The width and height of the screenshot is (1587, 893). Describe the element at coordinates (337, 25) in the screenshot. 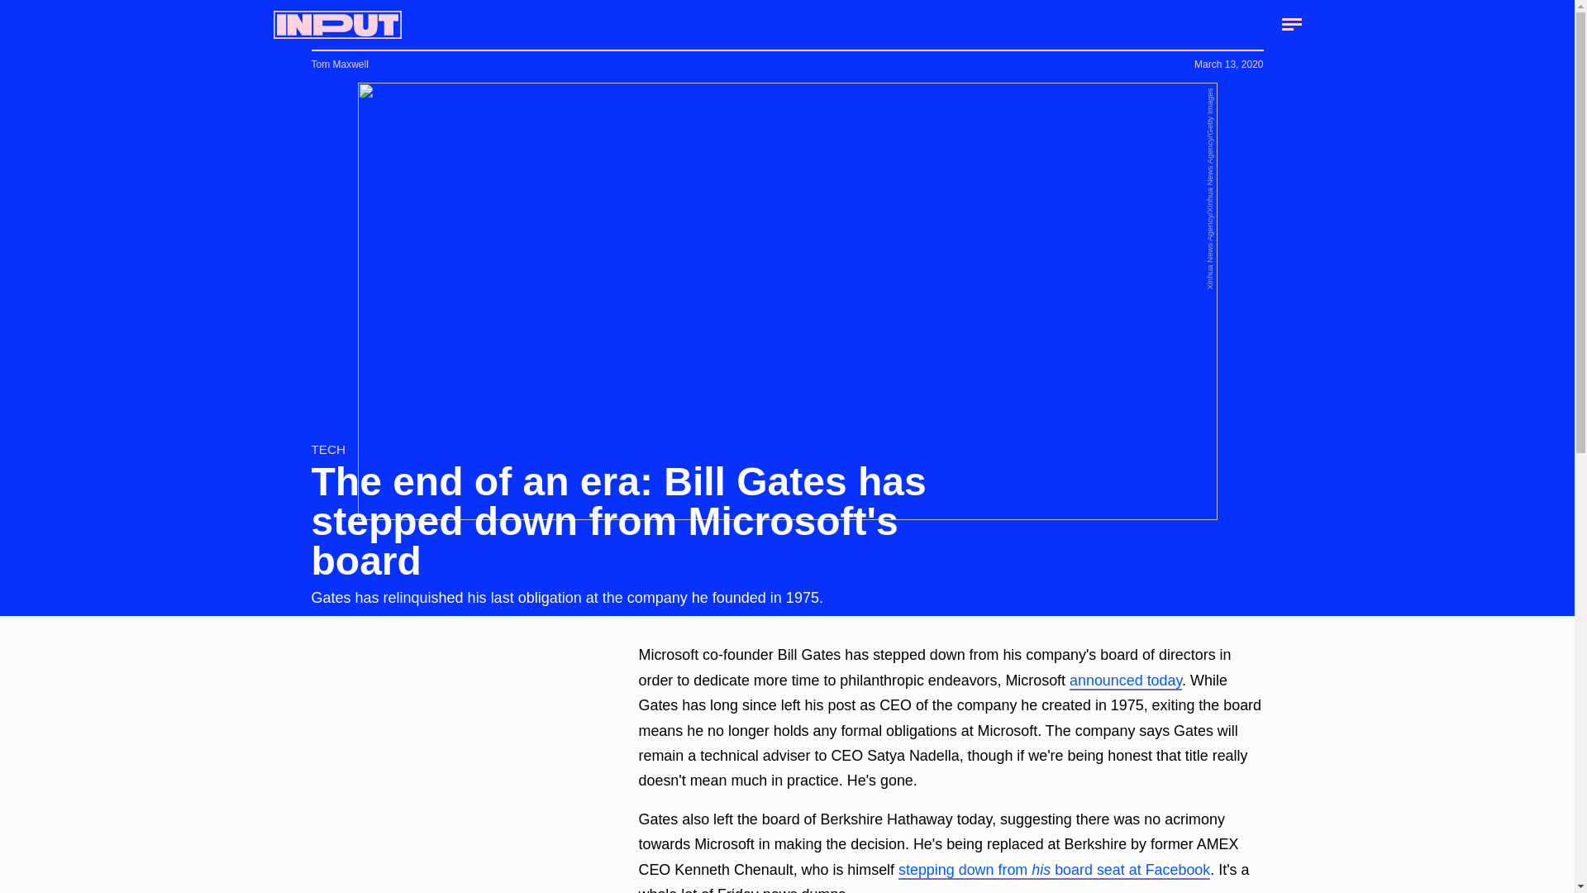

I see `Input` at that location.